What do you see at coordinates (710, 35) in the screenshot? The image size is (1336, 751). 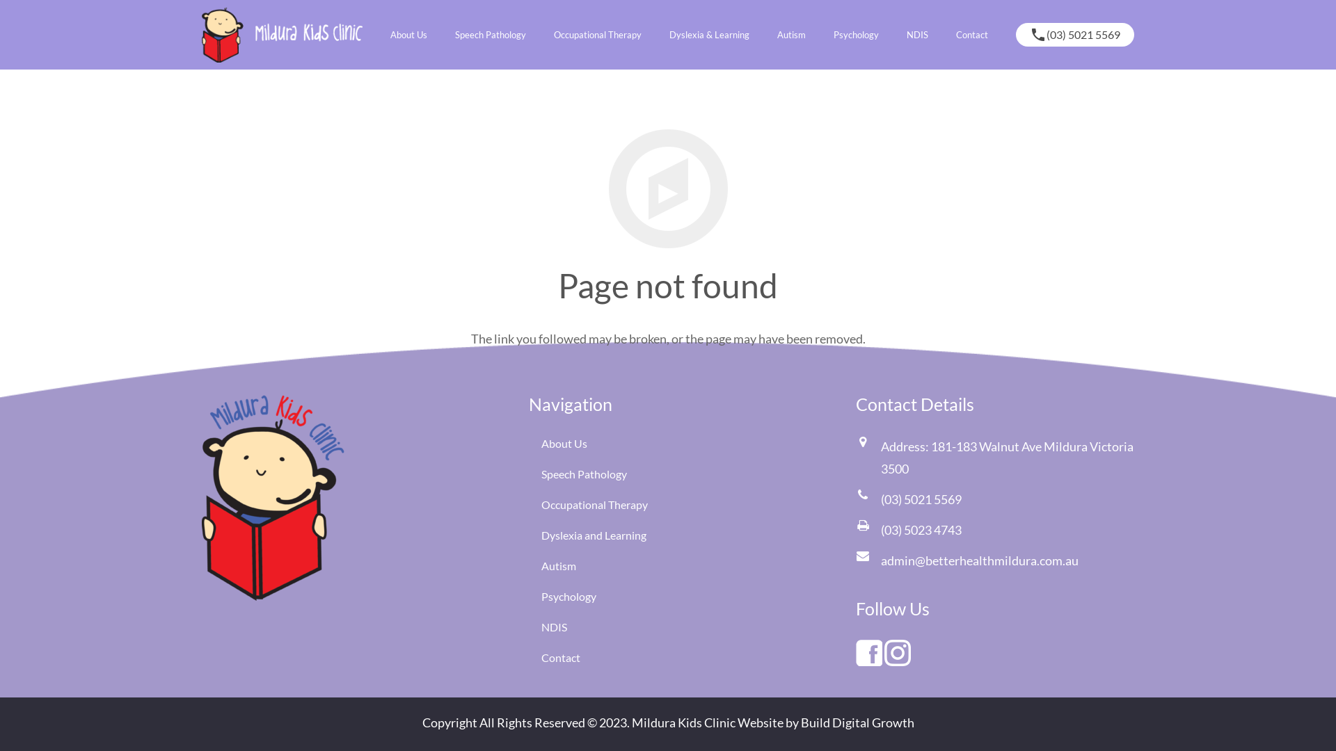 I see `Dyslexia & Learning` at bounding box center [710, 35].